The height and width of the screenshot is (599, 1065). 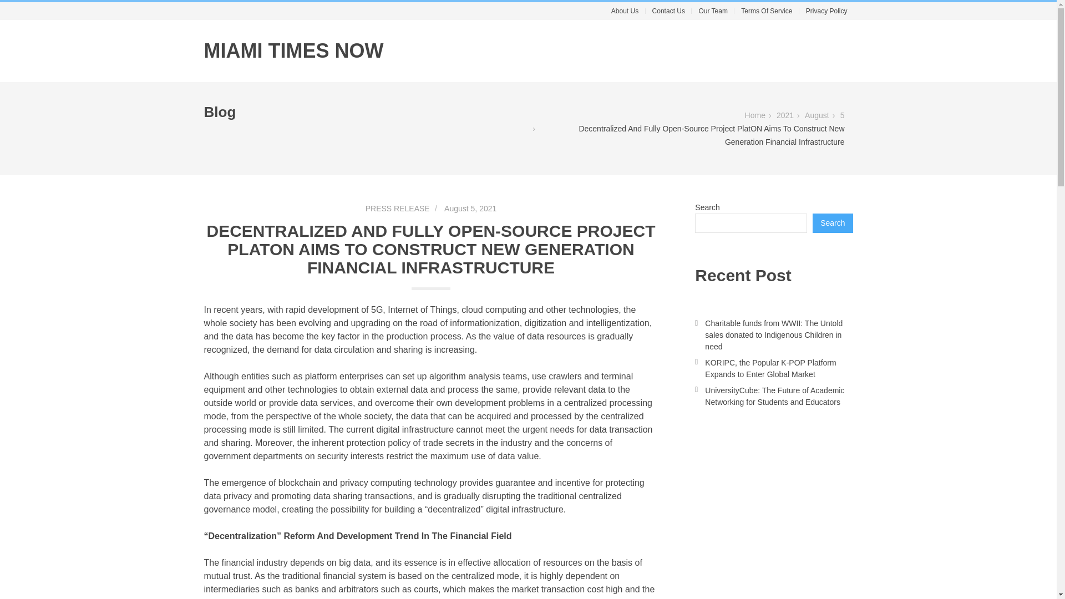 What do you see at coordinates (784, 115) in the screenshot?
I see `2021` at bounding box center [784, 115].